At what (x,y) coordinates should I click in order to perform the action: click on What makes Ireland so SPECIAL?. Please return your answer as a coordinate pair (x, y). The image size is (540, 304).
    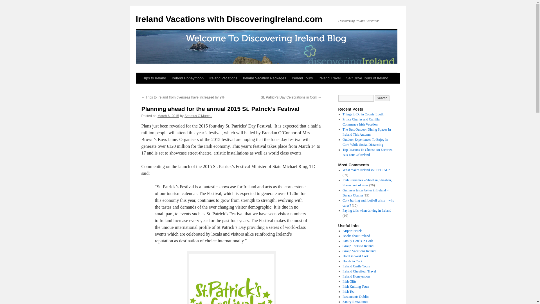
    Looking at the image, I should click on (366, 170).